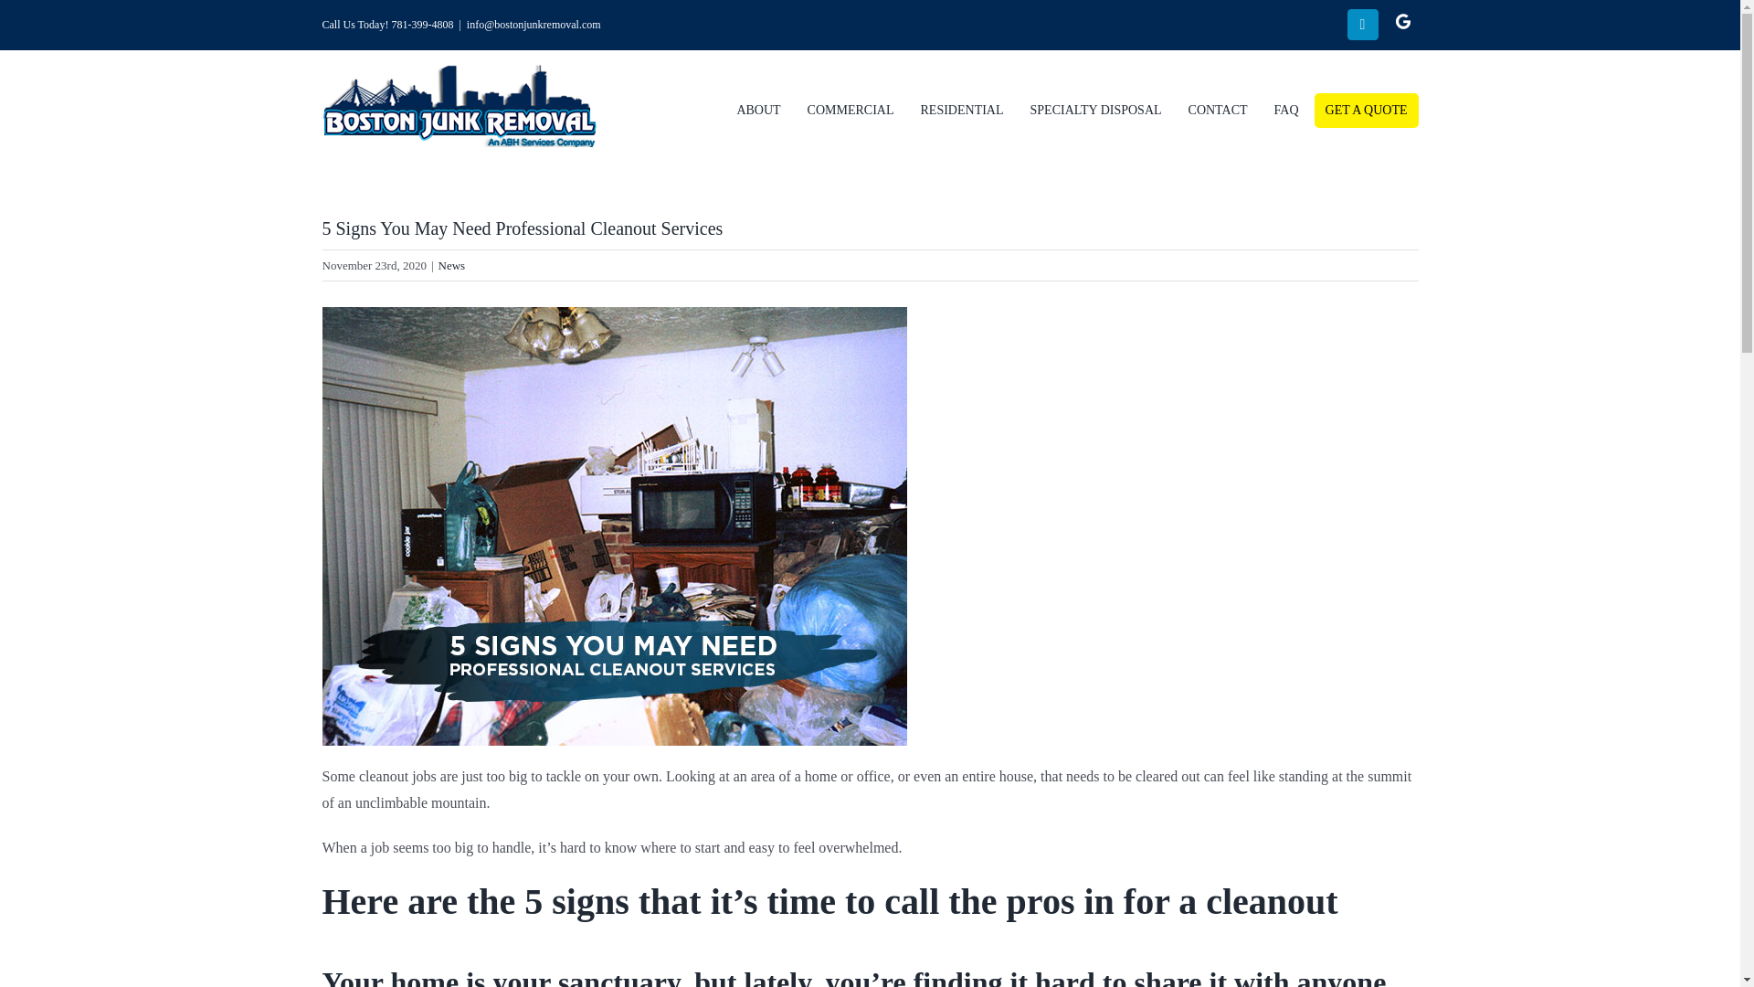 This screenshot has width=1754, height=987. I want to click on FAQ, so click(1286, 110).